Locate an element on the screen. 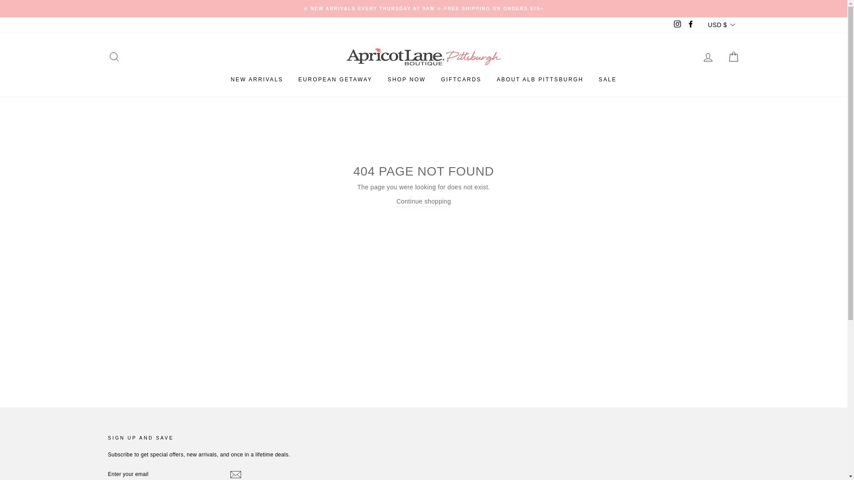 The width and height of the screenshot is (854, 480). Apricot Lane Boutique - Pittsburgh on Instagram is located at coordinates (677, 25).